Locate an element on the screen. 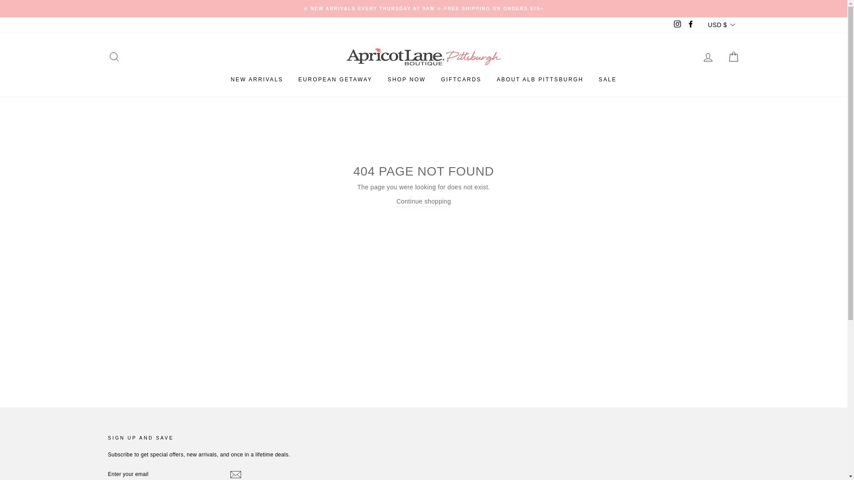 The width and height of the screenshot is (854, 480). Apricot Lane Boutique - Pittsburgh on Instagram is located at coordinates (677, 25).